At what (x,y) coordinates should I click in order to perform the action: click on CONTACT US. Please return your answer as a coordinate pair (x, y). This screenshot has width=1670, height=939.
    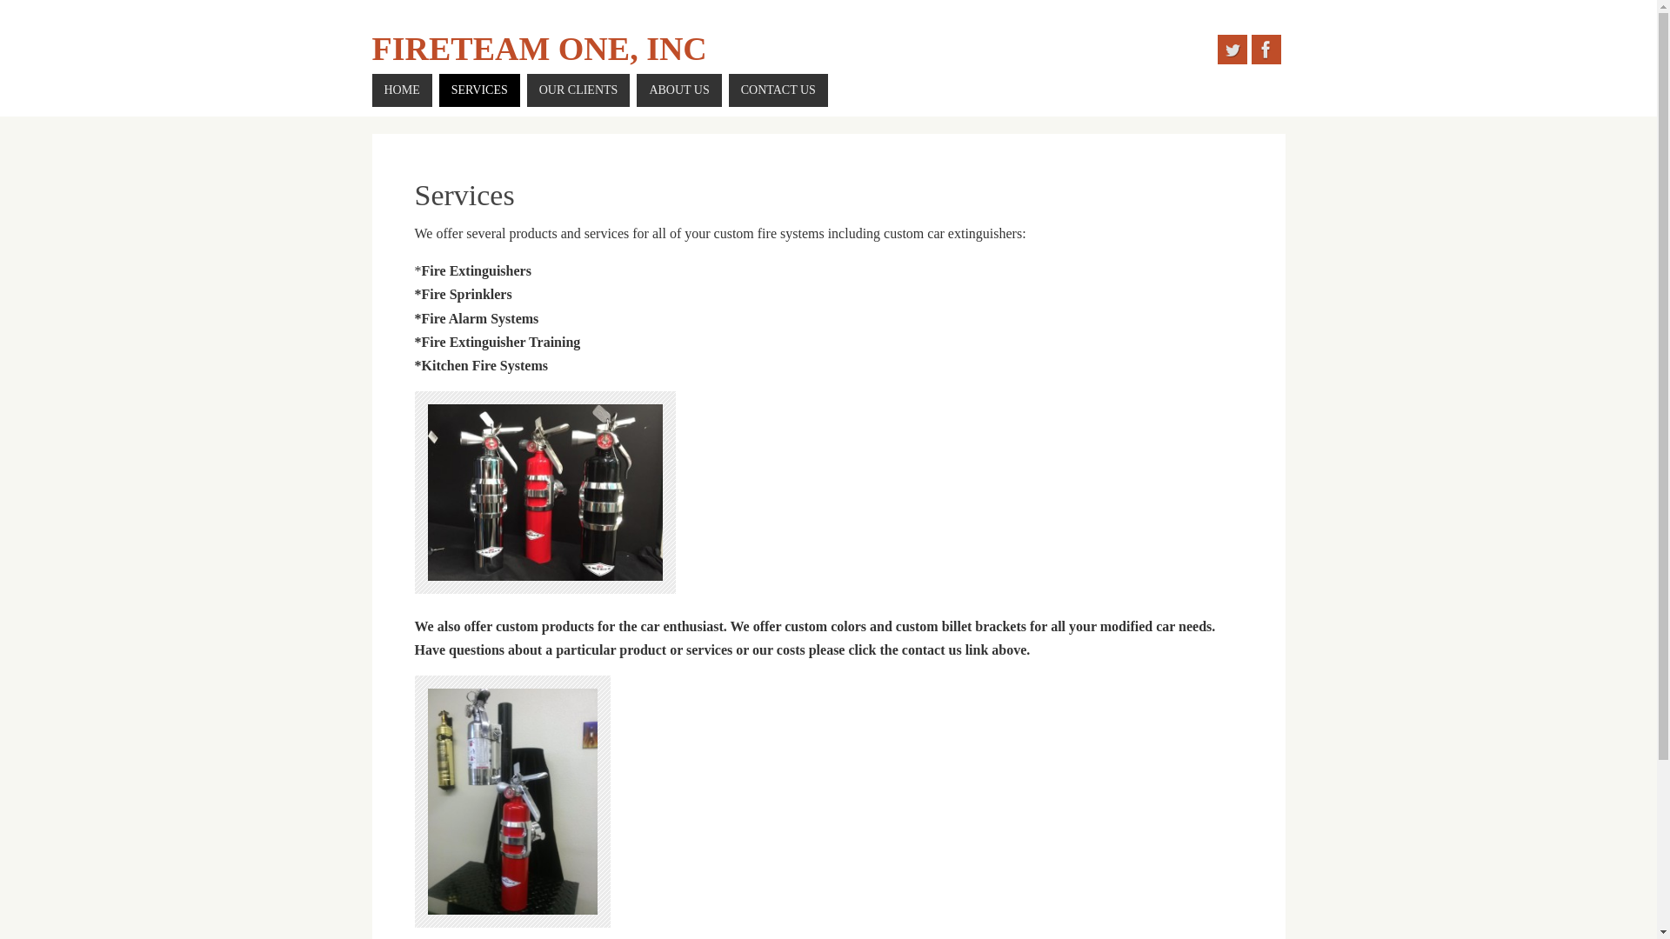
    Looking at the image, I should click on (778, 90).